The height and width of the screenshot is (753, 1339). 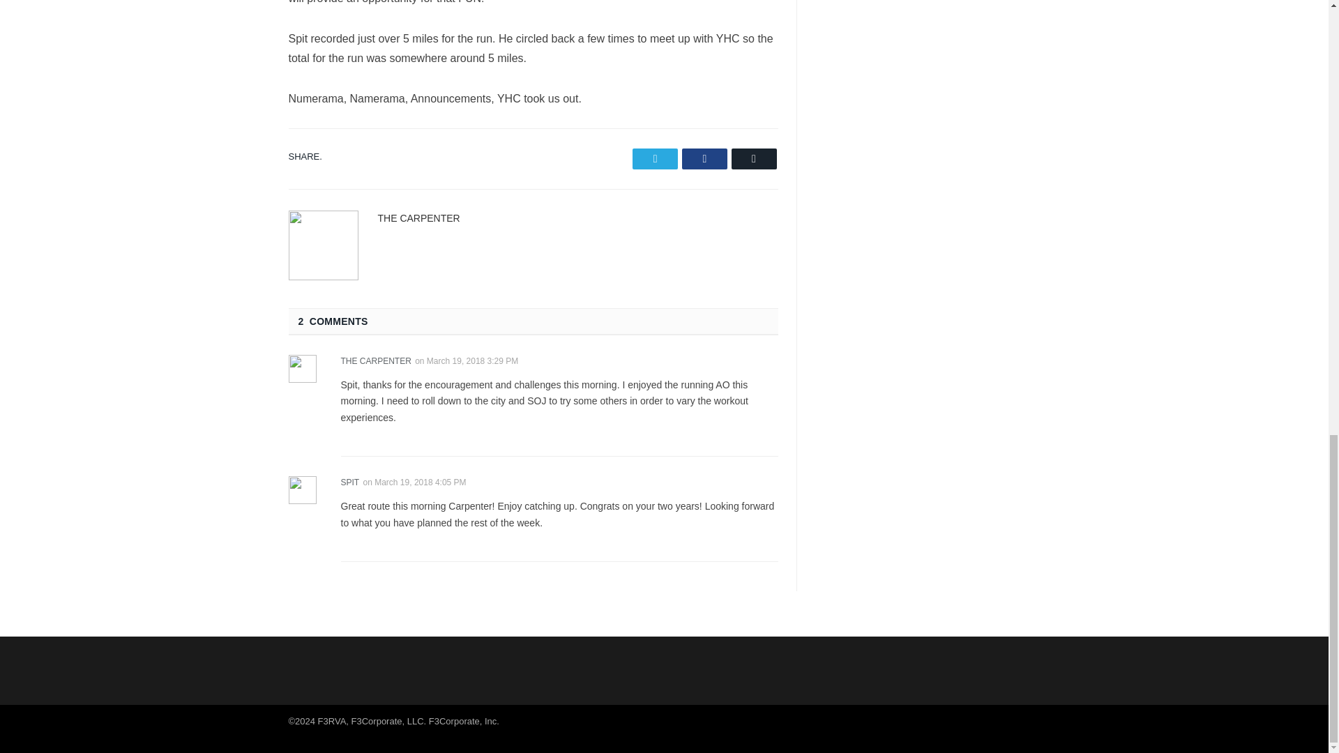 I want to click on Facebook, so click(x=704, y=158).